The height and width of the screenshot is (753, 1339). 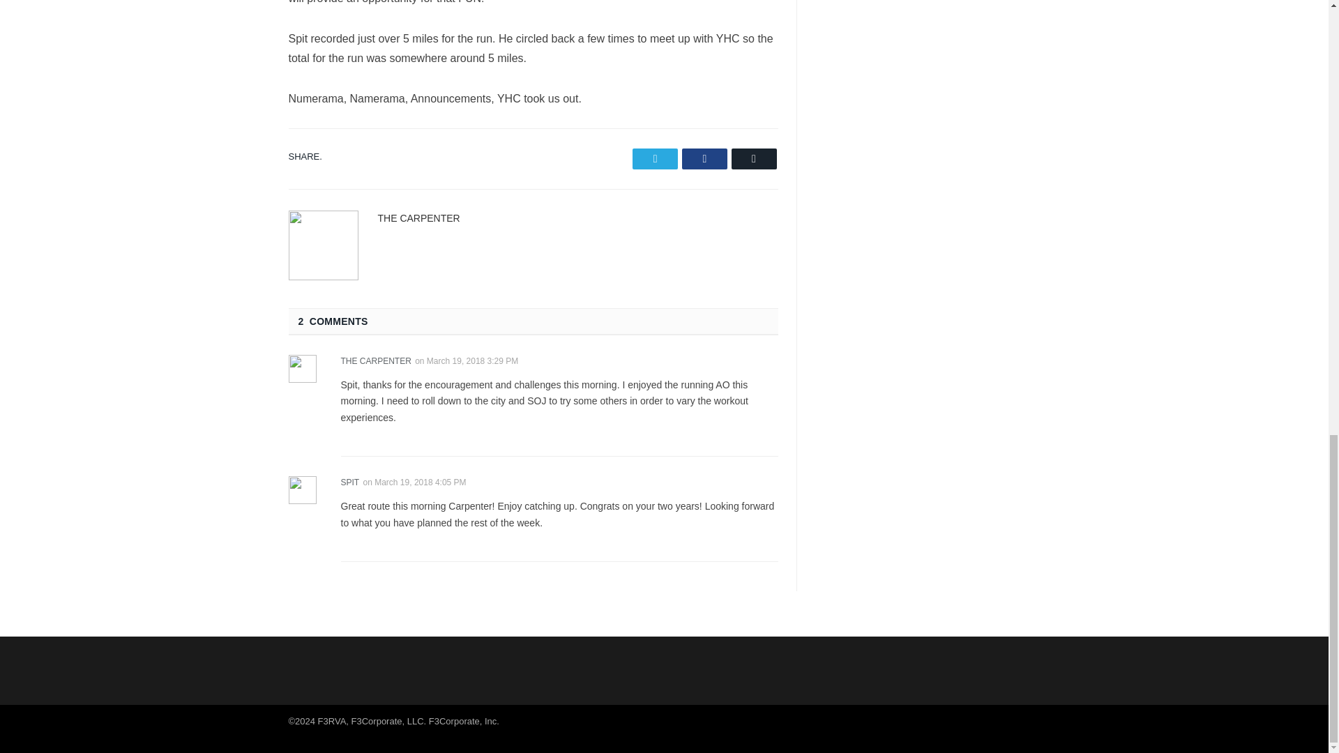 I want to click on Facebook, so click(x=704, y=158).